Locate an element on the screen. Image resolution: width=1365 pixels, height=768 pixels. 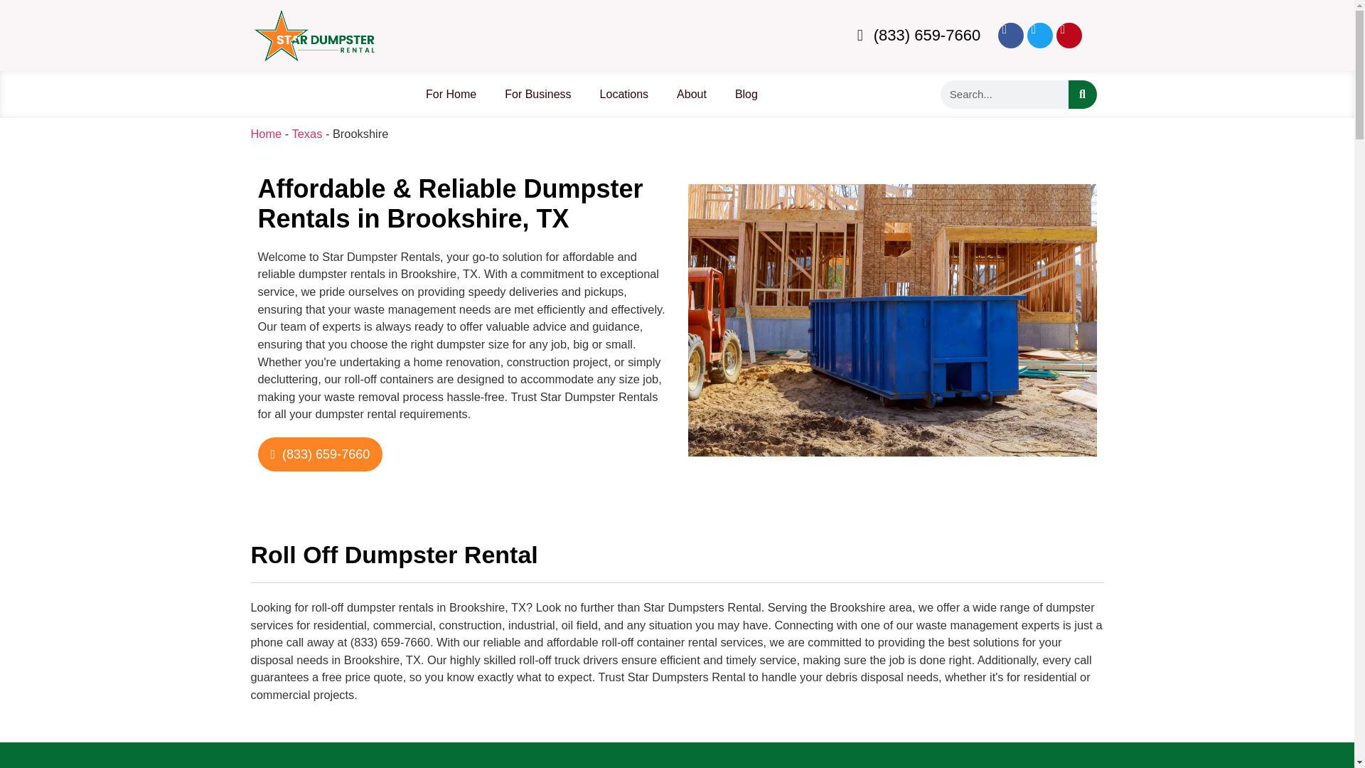
Blog is located at coordinates (746, 94).